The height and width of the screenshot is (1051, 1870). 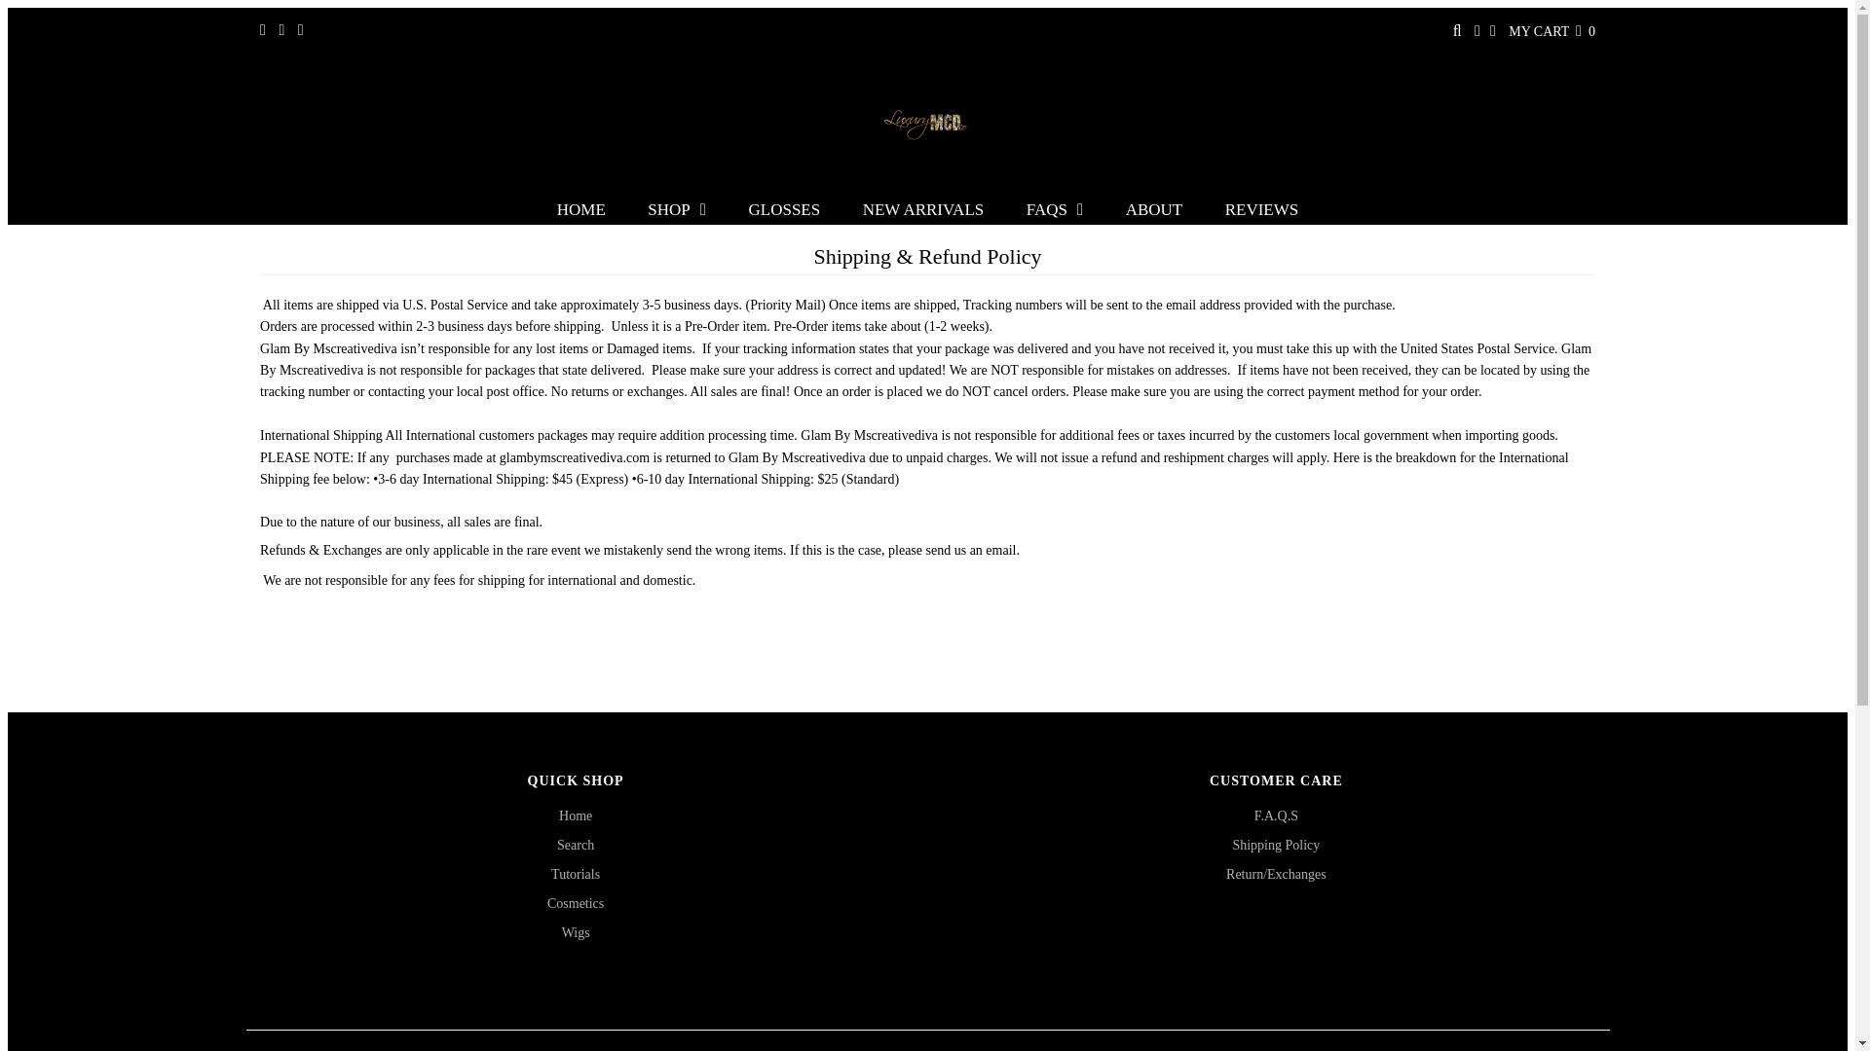 I want to click on GLOSSES, so click(x=784, y=210).